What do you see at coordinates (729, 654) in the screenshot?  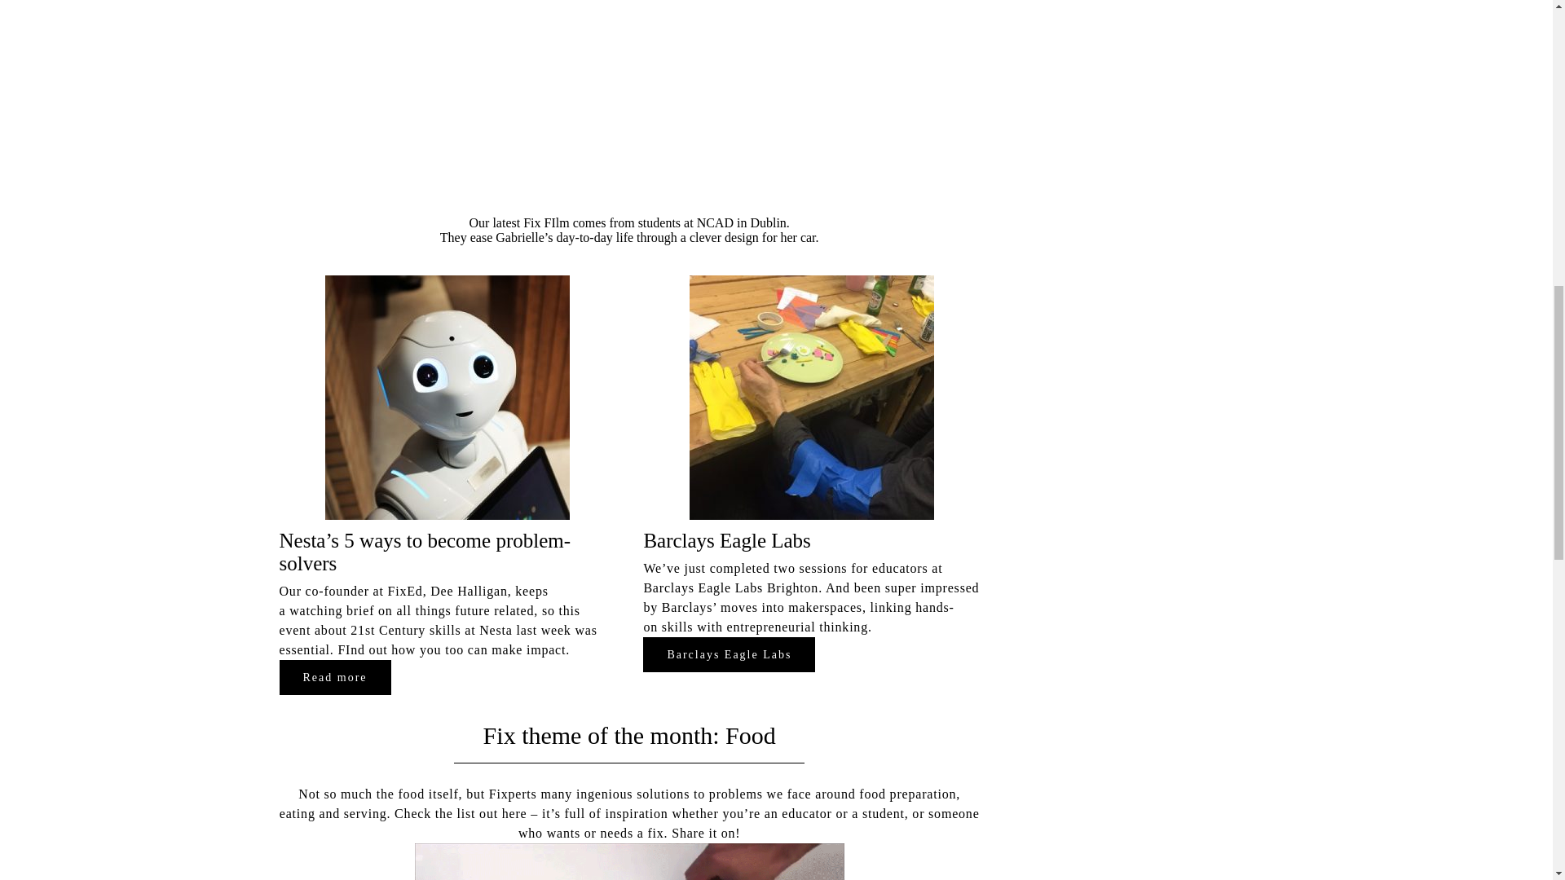 I see `Barclays Eagle Labs` at bounding box center [729, 654].